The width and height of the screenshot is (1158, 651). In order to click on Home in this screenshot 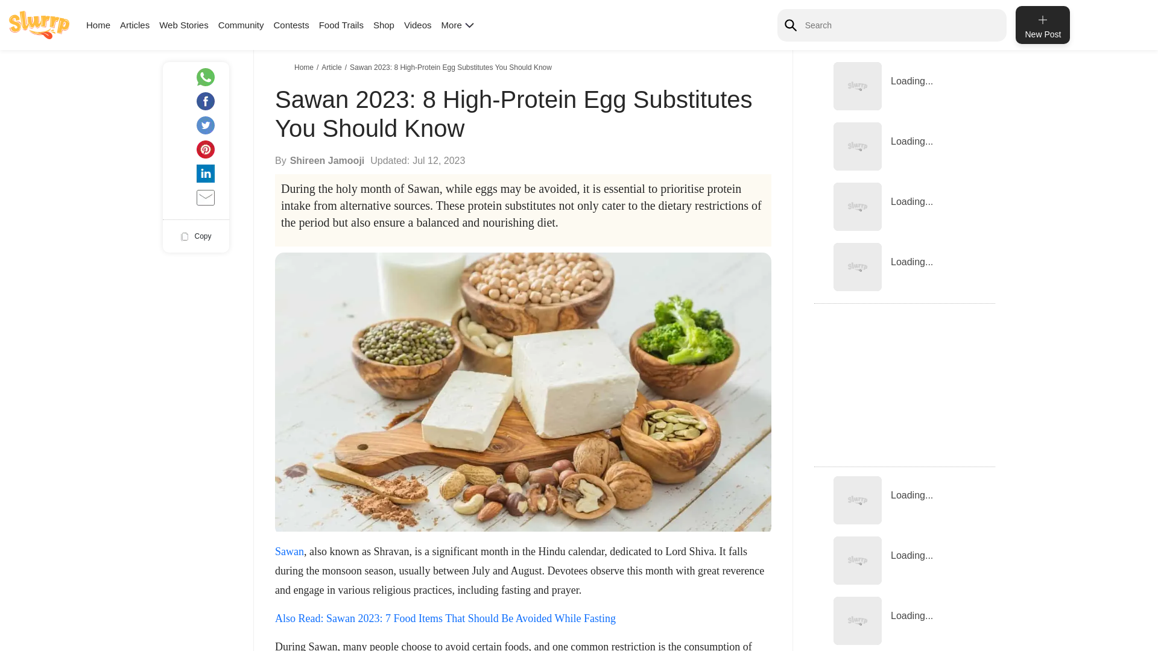, I will do `click(305, 67)`.